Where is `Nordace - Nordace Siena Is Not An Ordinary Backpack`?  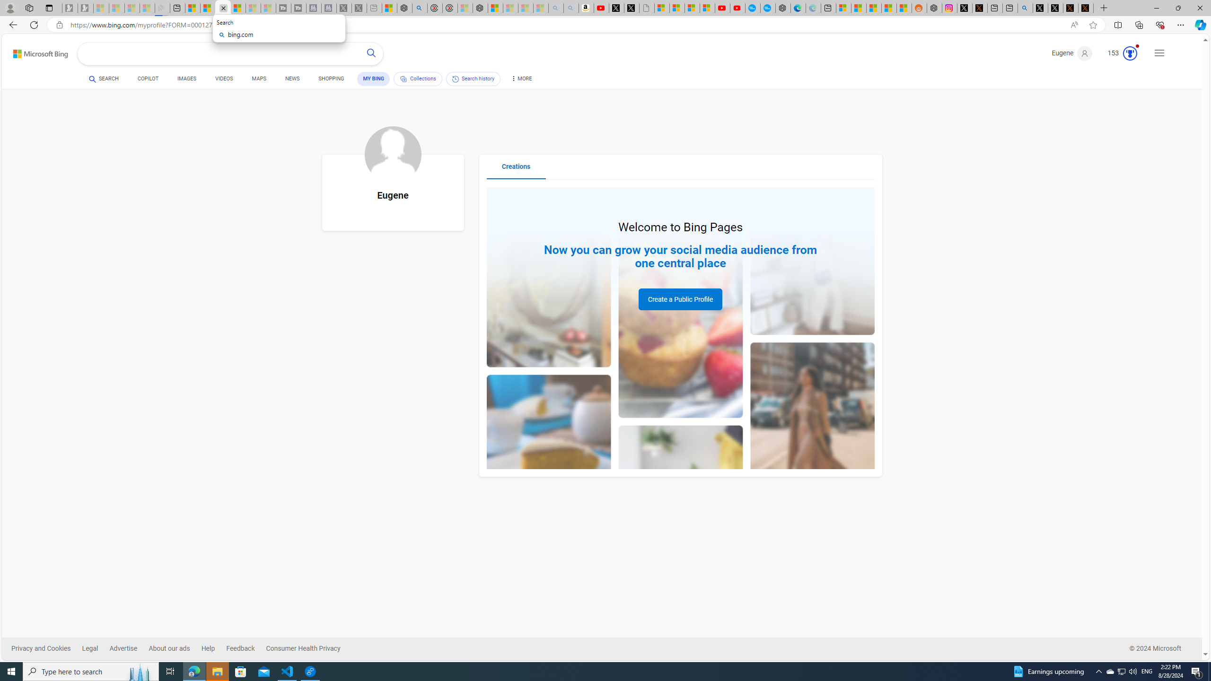
Nordace - Nordace Siena Is Not An Ordinary Backpack is located at coordinates (480, 8).